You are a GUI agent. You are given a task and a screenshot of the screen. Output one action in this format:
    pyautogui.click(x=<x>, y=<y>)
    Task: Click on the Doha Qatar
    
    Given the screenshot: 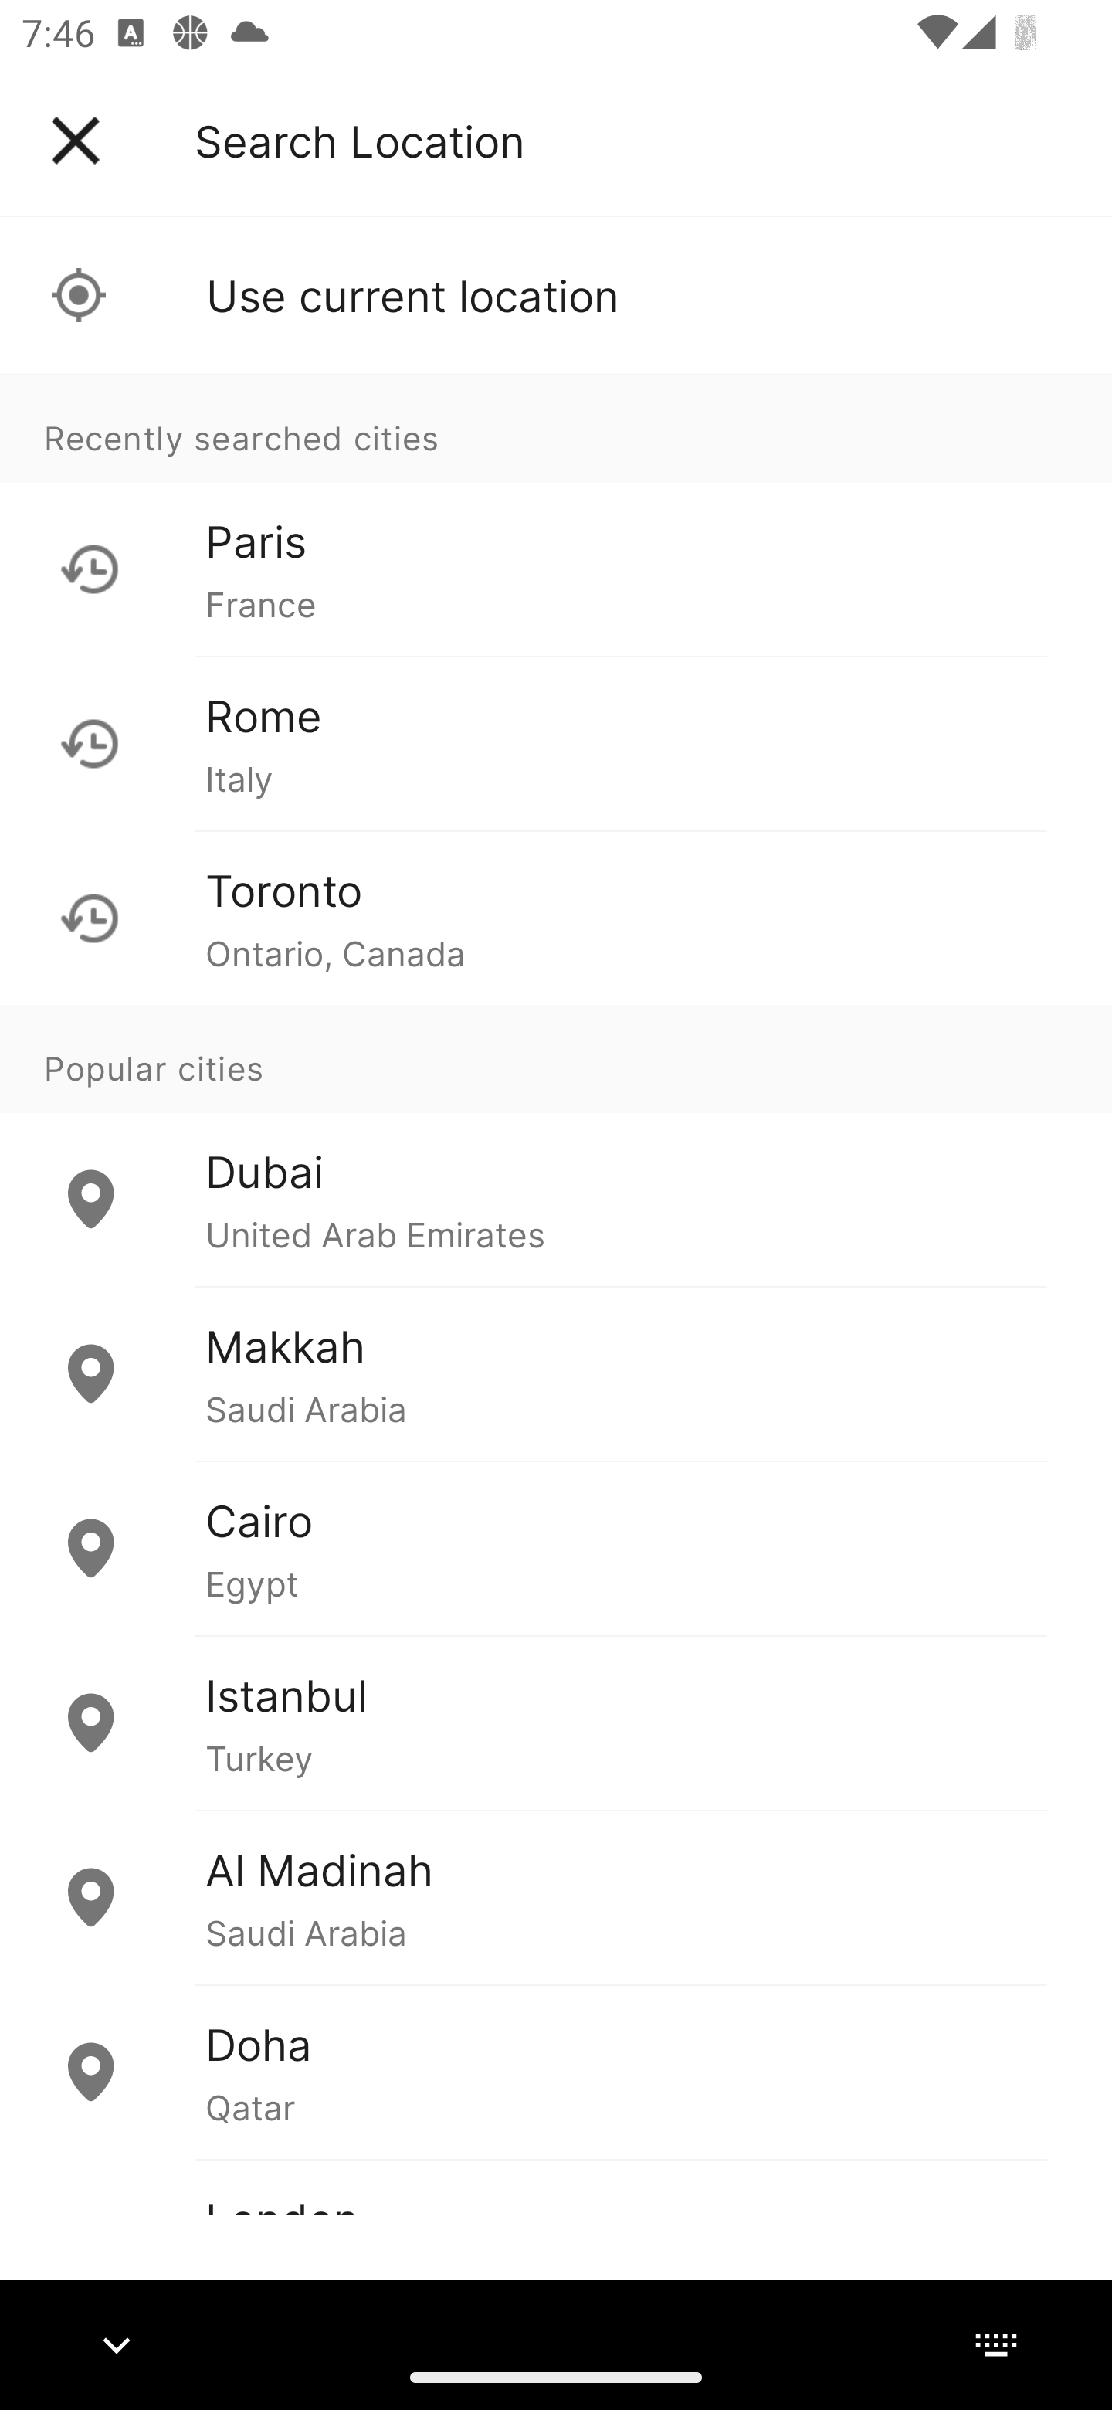 What is the action you would take?
    pyautogui.click(x=556, y=2071)
    